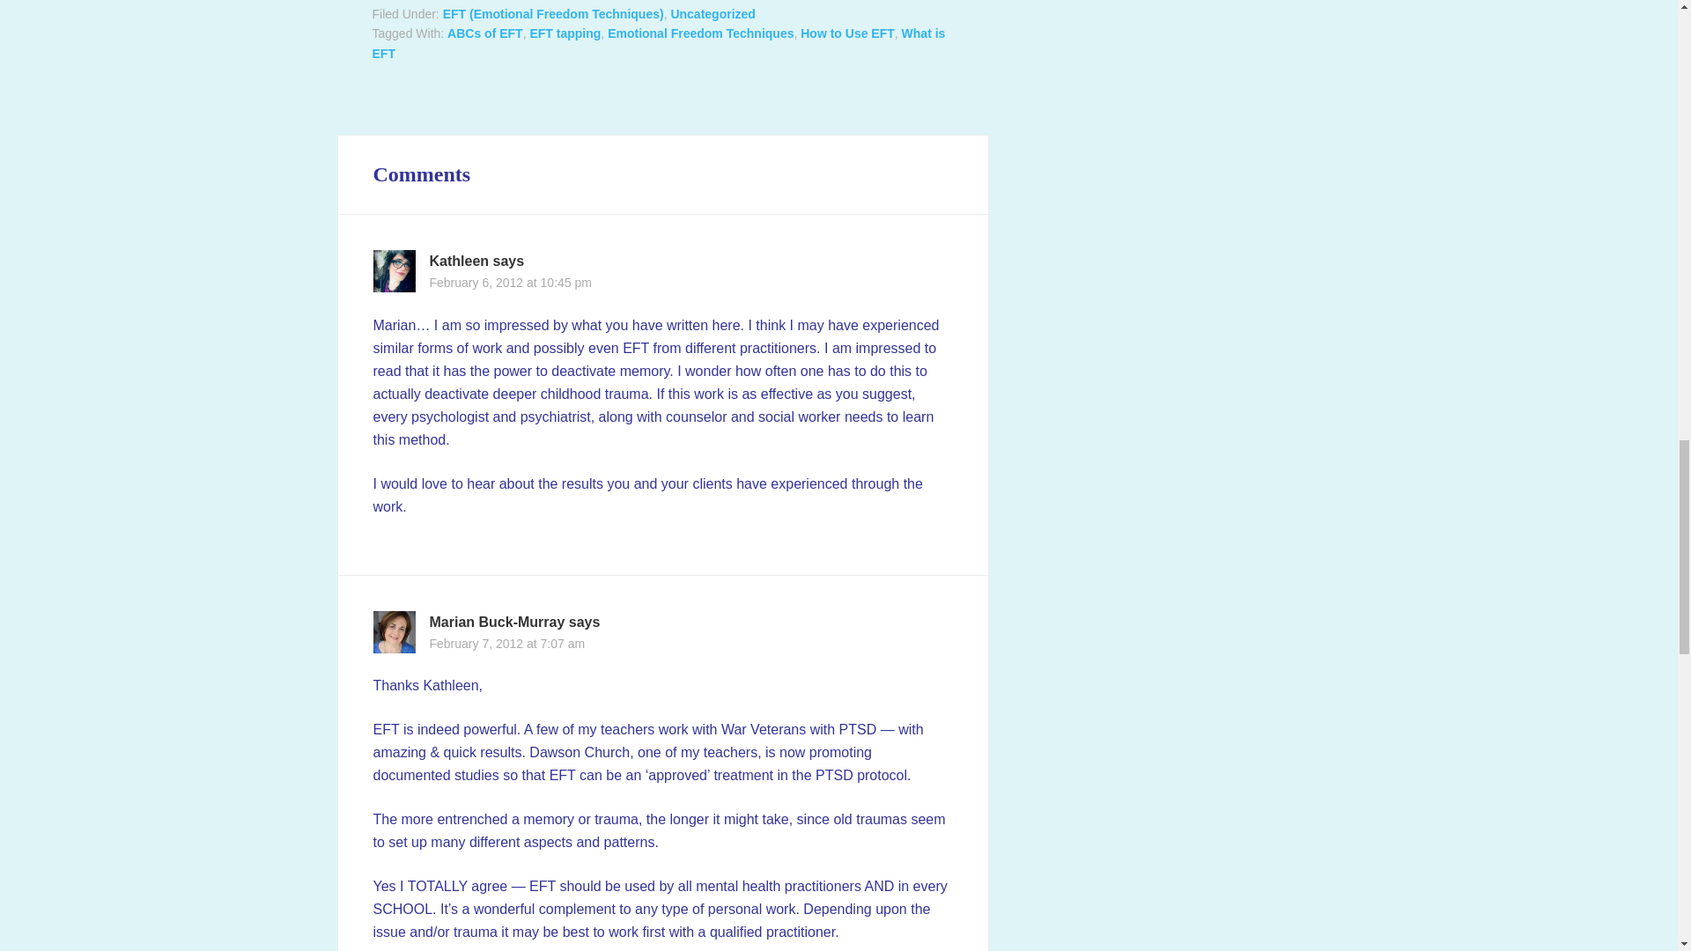 This screenshot has height=951, width=1691. Describe the element at coordinates (712, 13) in the screenshot. I see `Uncategorized` at that location.